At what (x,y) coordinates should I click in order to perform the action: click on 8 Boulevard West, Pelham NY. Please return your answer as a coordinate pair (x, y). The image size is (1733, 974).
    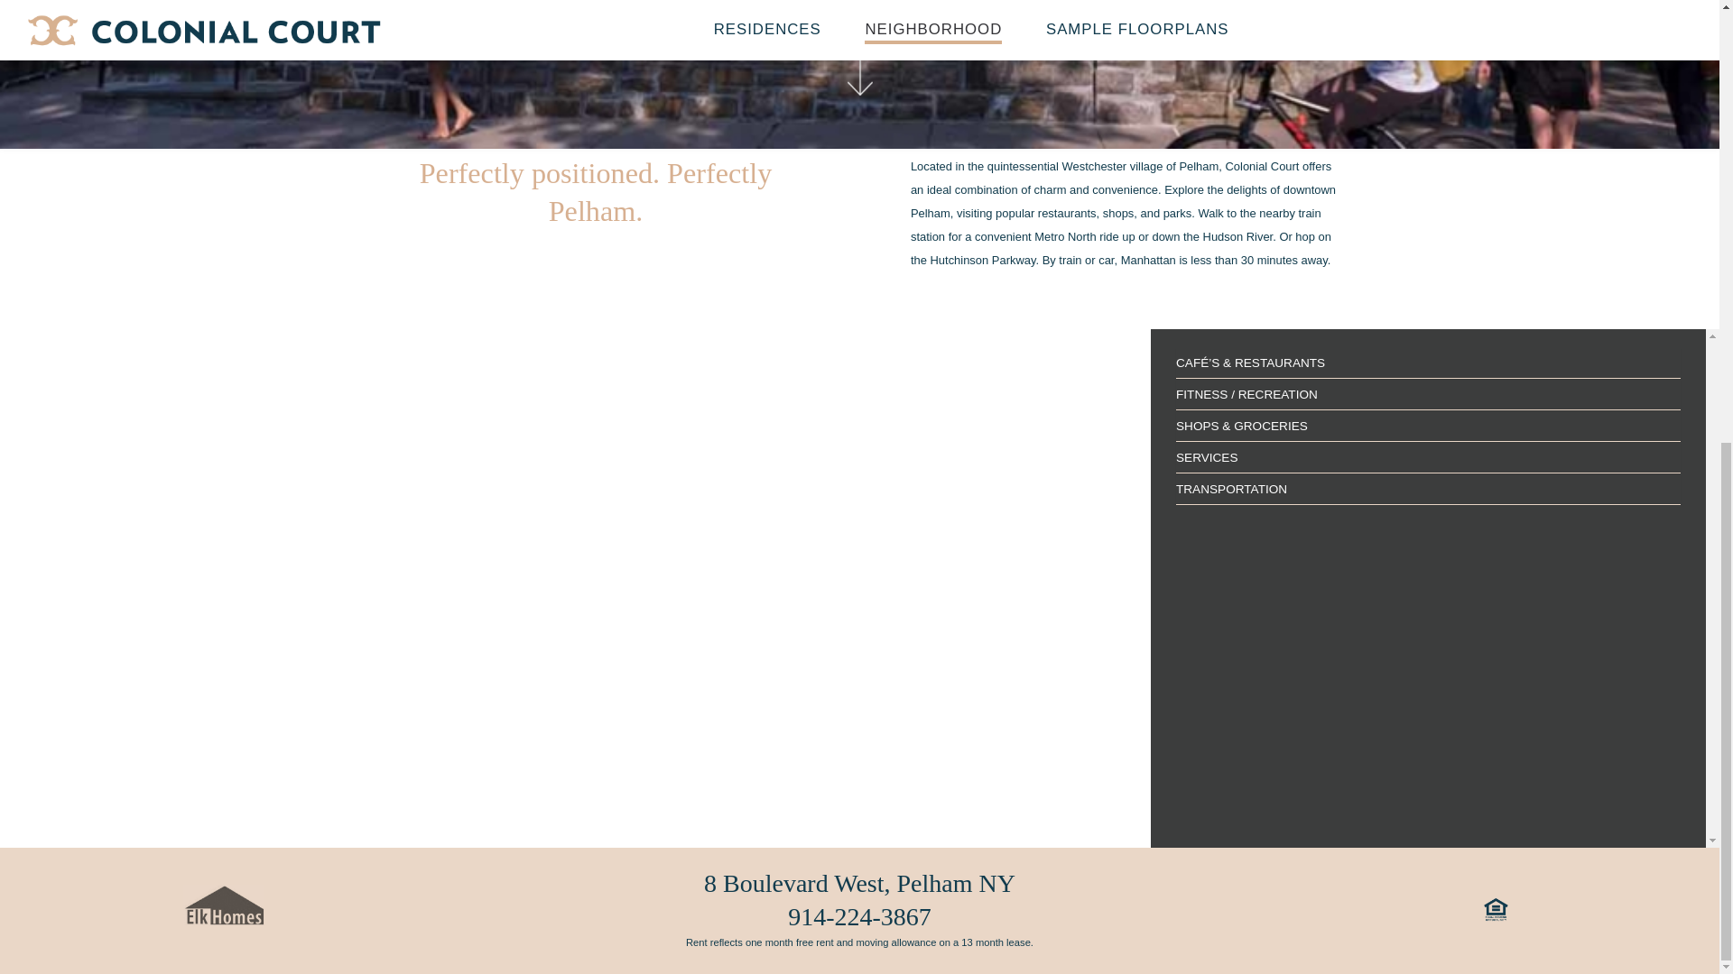
    Looking at the image, I should click on (859, 883).